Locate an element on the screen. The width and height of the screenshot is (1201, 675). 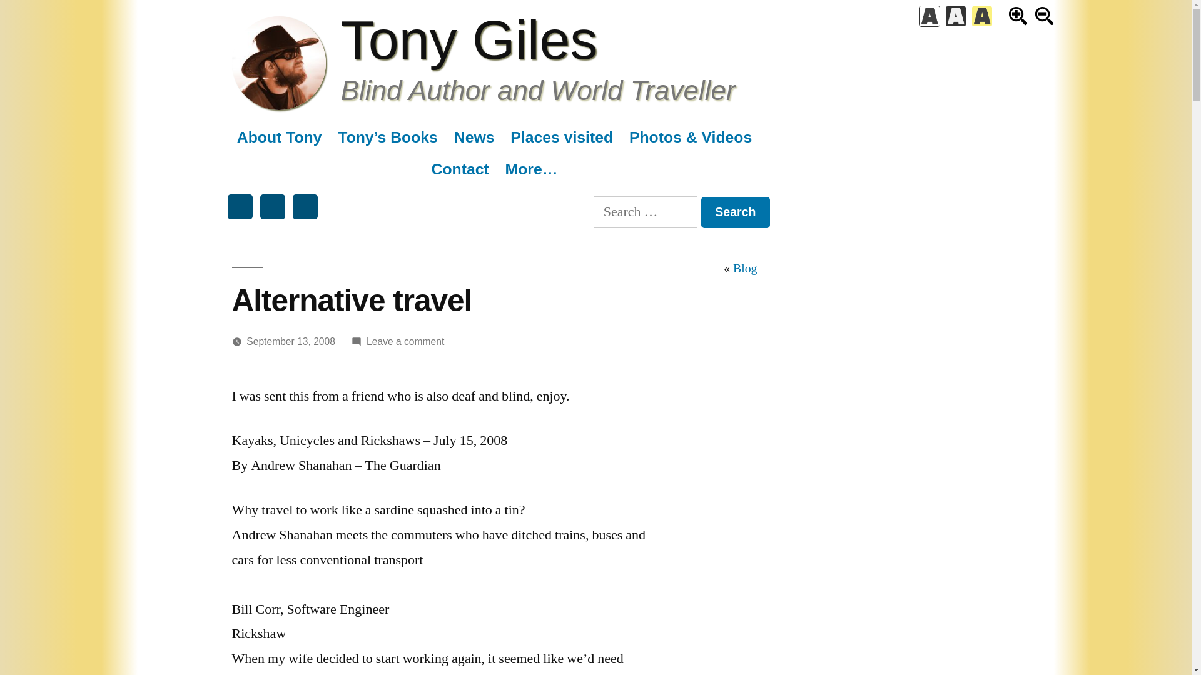
Decrease text size is located at coordinates (1044, 16).